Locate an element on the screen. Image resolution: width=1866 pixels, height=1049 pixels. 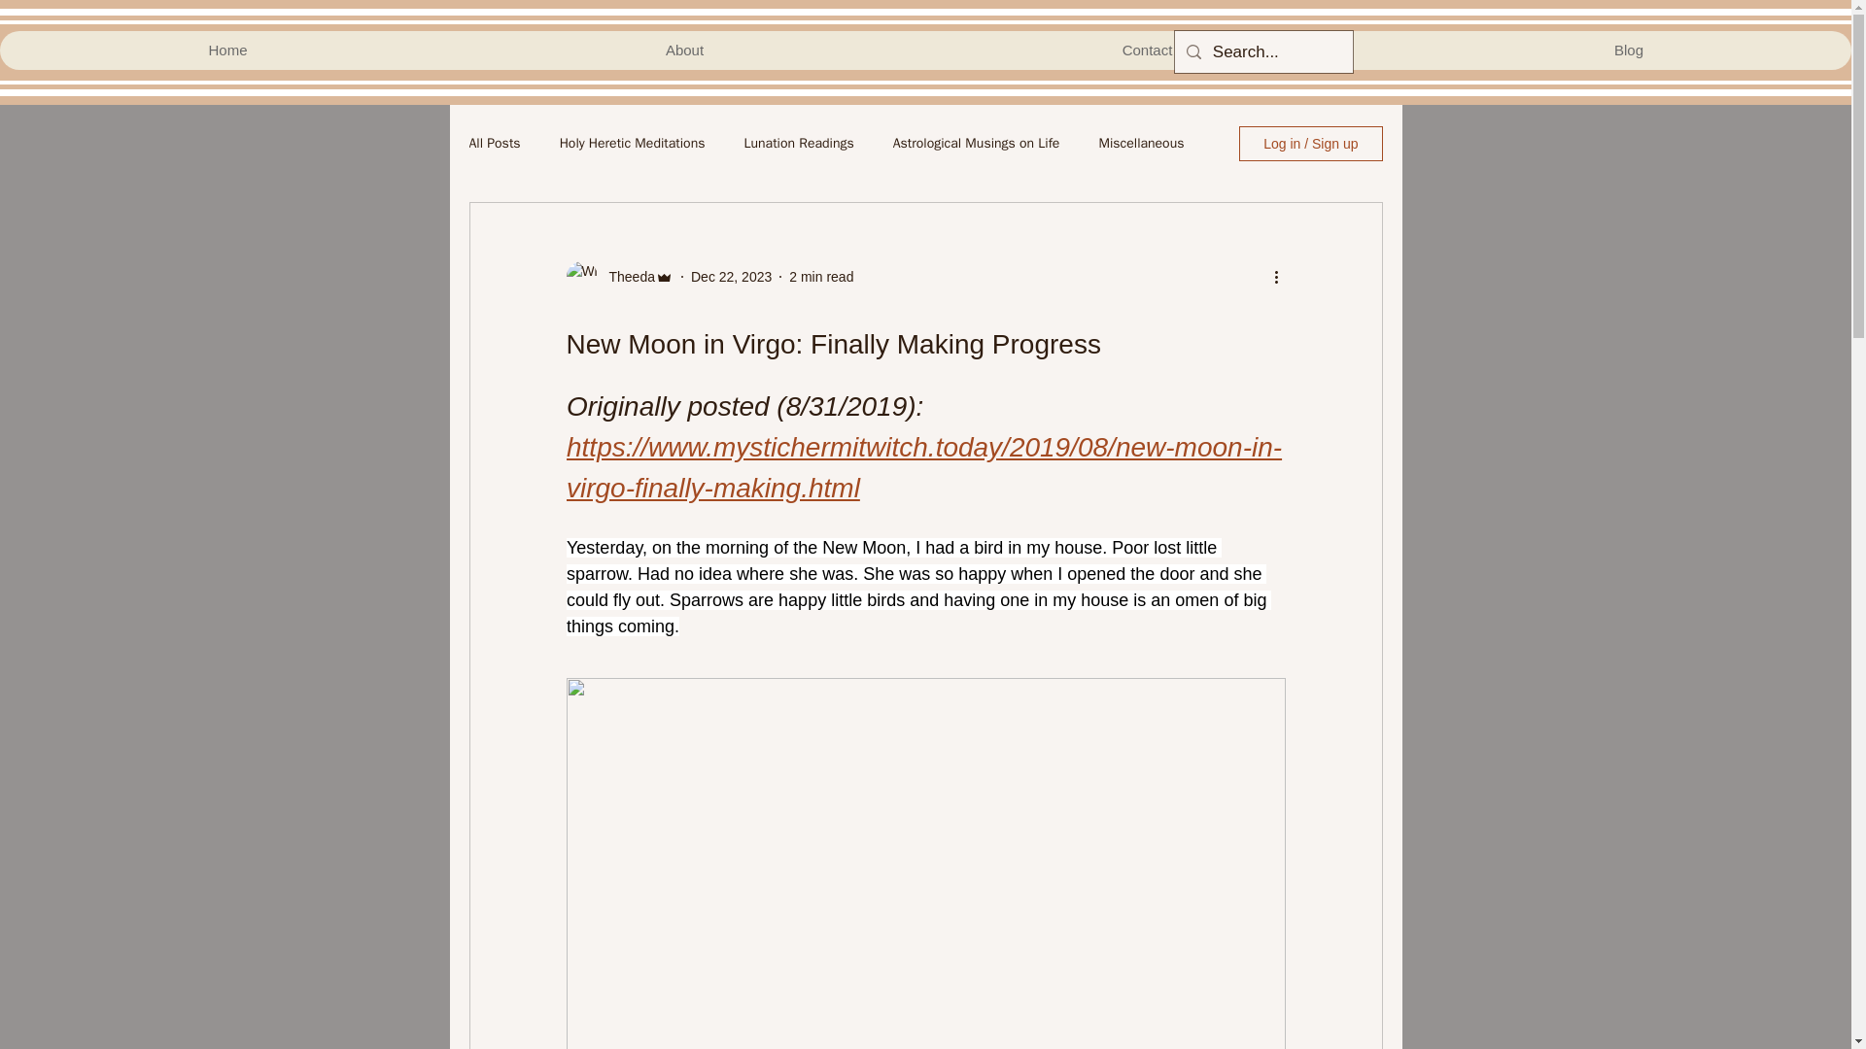
Contact Me is located at coordinates (1158, 51).